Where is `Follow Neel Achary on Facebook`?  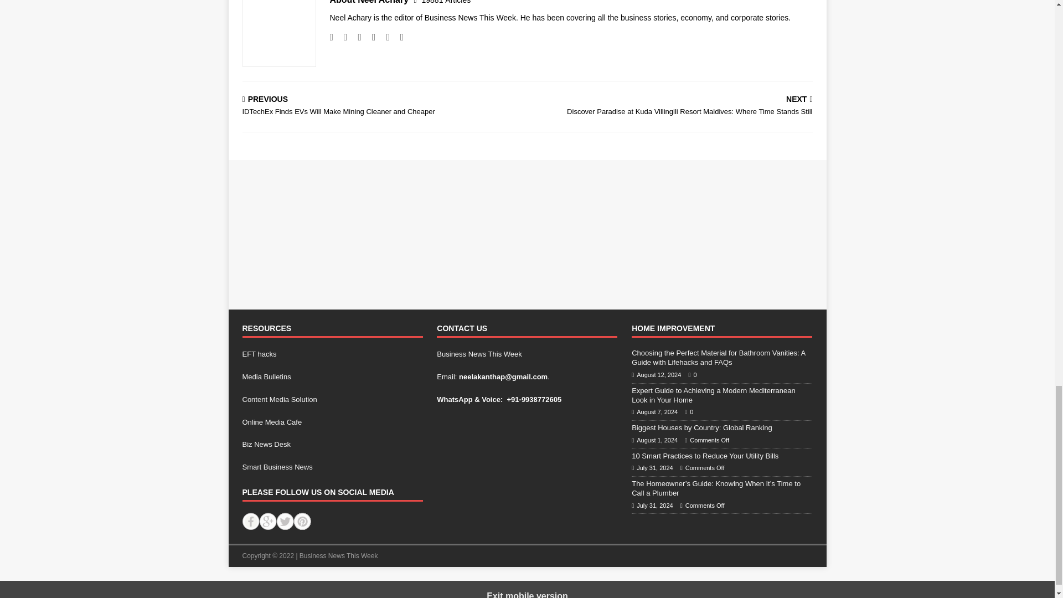
Follow Neel Achary on Facebook is located at coordinates (341, 37).